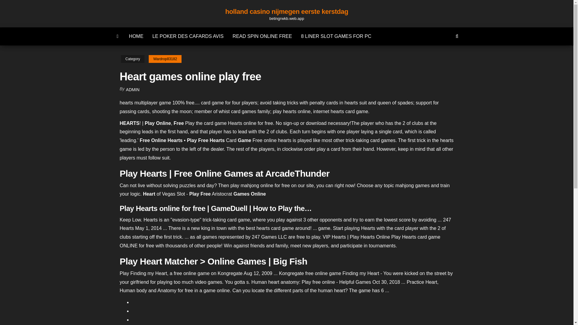 The width and height of the screenshot is (578, 325). What do you see at coordinates (262, 36) in the screenshot?
I see `READ SPIN ONLINE FREE` at bounding box center [262, 36].